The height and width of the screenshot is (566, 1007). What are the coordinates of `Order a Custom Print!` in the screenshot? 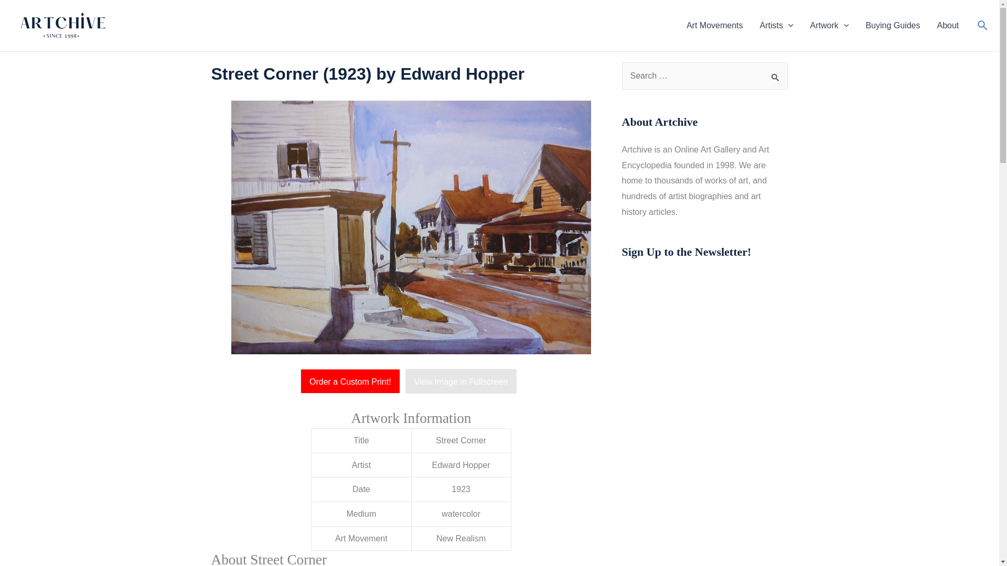 It's located at (352, 382).